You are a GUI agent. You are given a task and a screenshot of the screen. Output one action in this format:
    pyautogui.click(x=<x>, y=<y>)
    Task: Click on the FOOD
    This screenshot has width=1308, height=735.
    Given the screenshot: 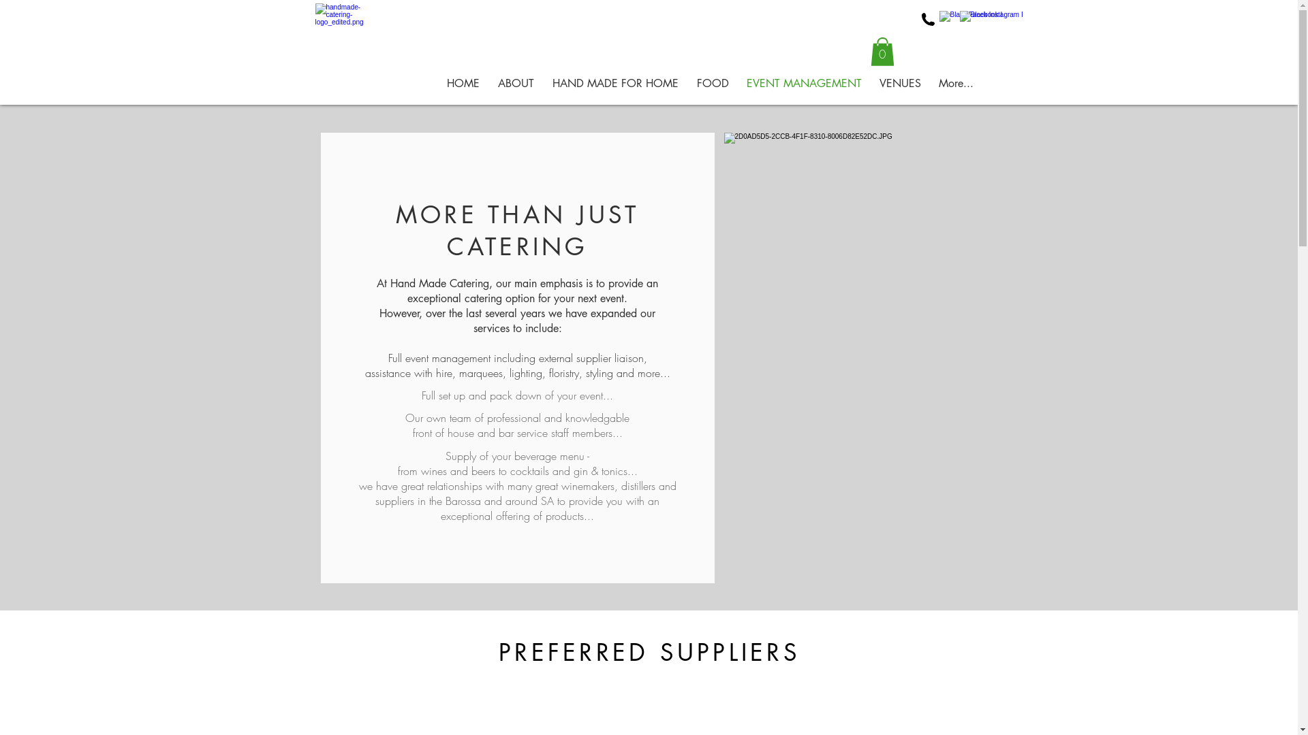 What is the action you would take?
    pyautogui.click(x=713, y=84)
    